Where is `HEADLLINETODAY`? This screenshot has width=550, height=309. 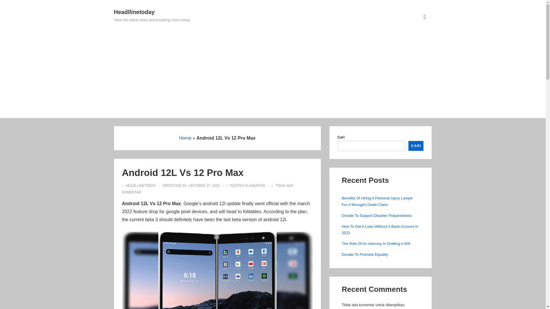 HEADLLINETODAY is located at coordinates (140, 185).